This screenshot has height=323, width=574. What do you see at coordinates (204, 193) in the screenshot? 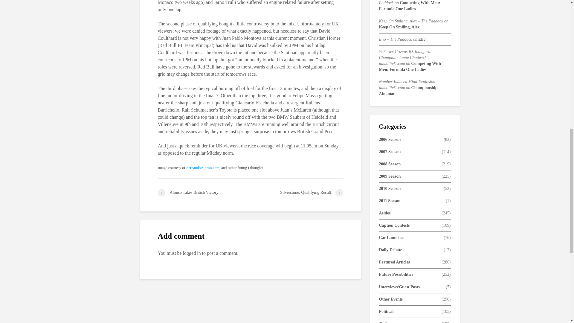
I see `Alonso Takes British Victory` at bounding box center [204, 193].